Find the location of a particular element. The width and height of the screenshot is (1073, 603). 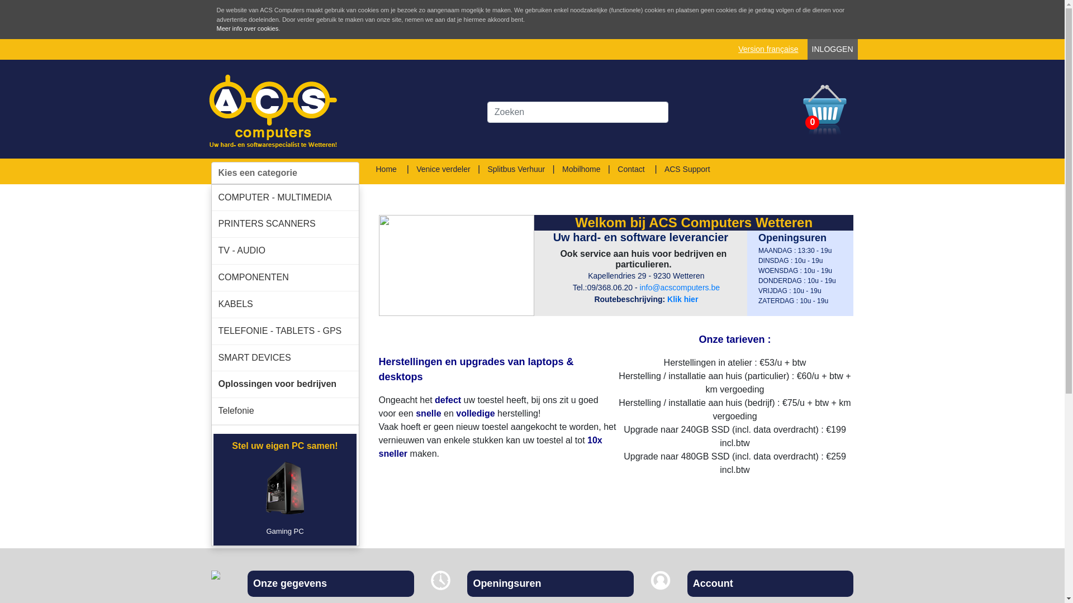

ACS Support is located at coordinates (687, 169).